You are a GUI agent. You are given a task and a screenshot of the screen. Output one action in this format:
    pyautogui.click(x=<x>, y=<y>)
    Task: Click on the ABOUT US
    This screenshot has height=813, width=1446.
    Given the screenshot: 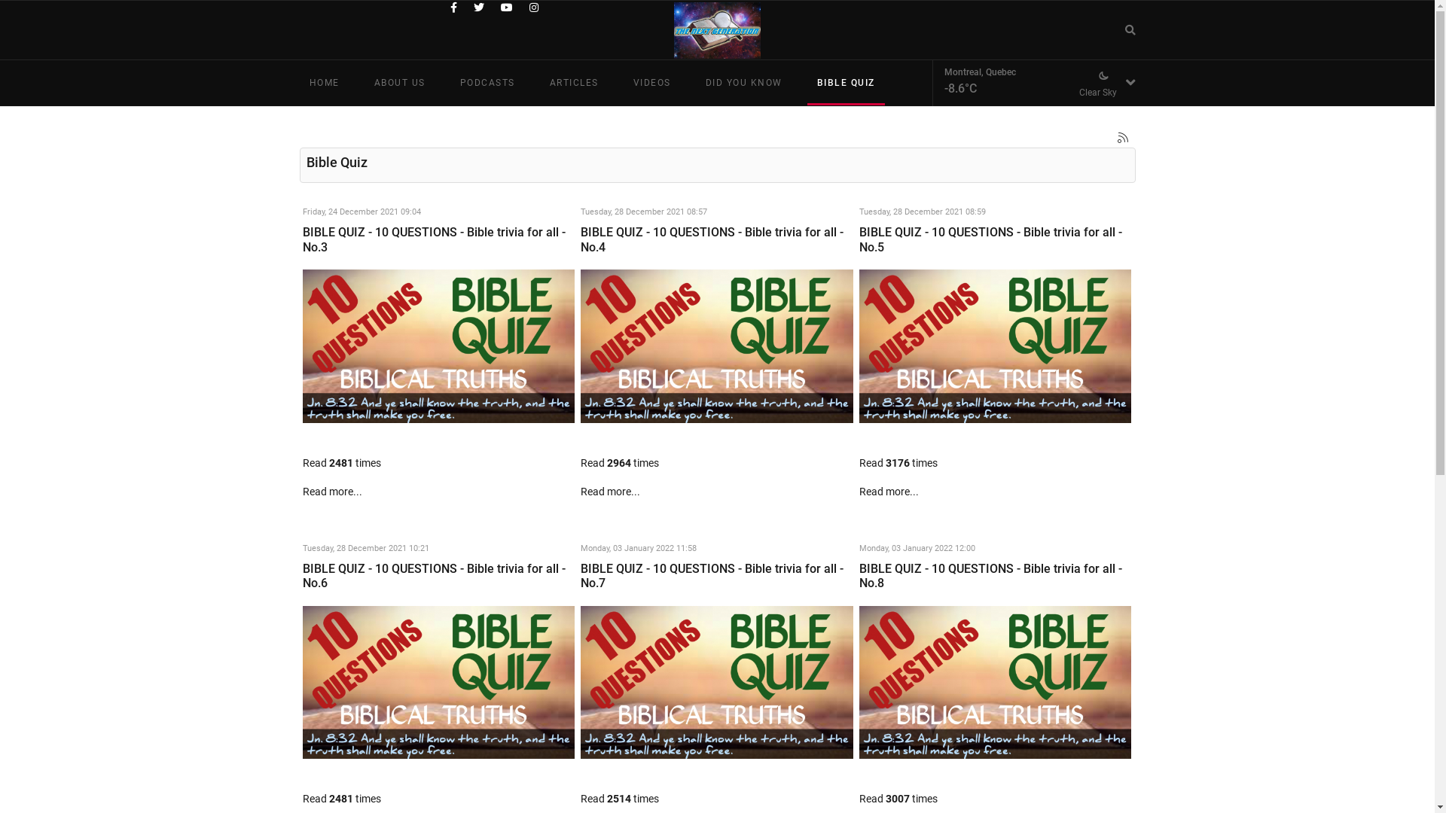 What is the action you would take?
    pyautogui.click(x=400, y=83)
    